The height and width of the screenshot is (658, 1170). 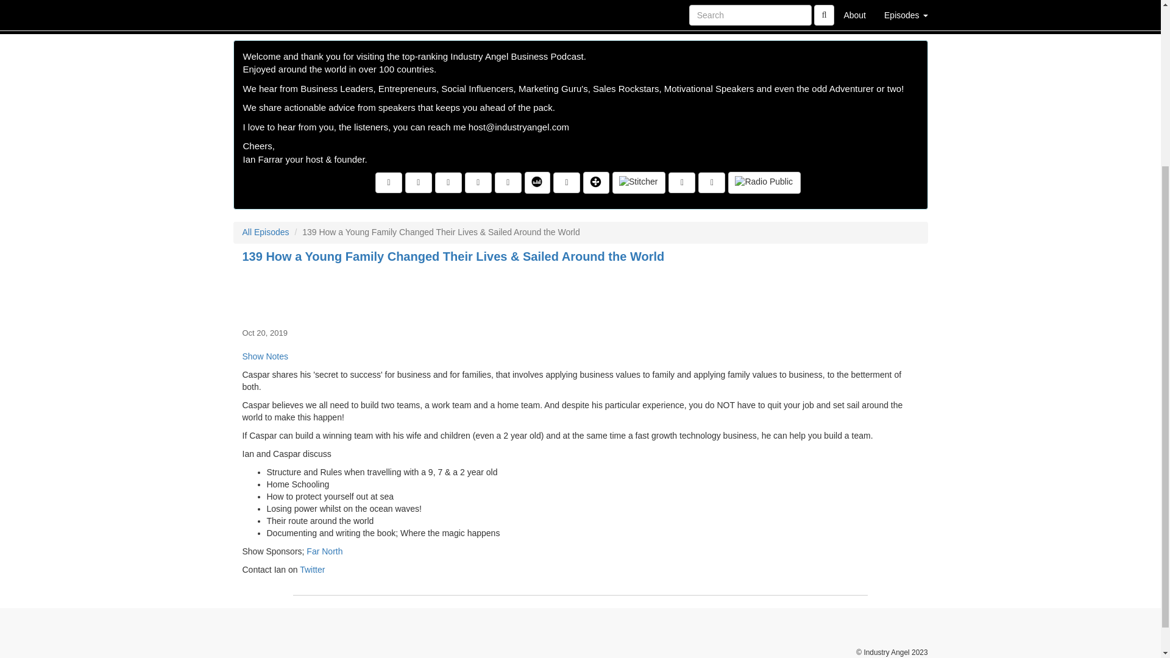 I want to click on Listen on Deezer, so click(x=537, y=182).